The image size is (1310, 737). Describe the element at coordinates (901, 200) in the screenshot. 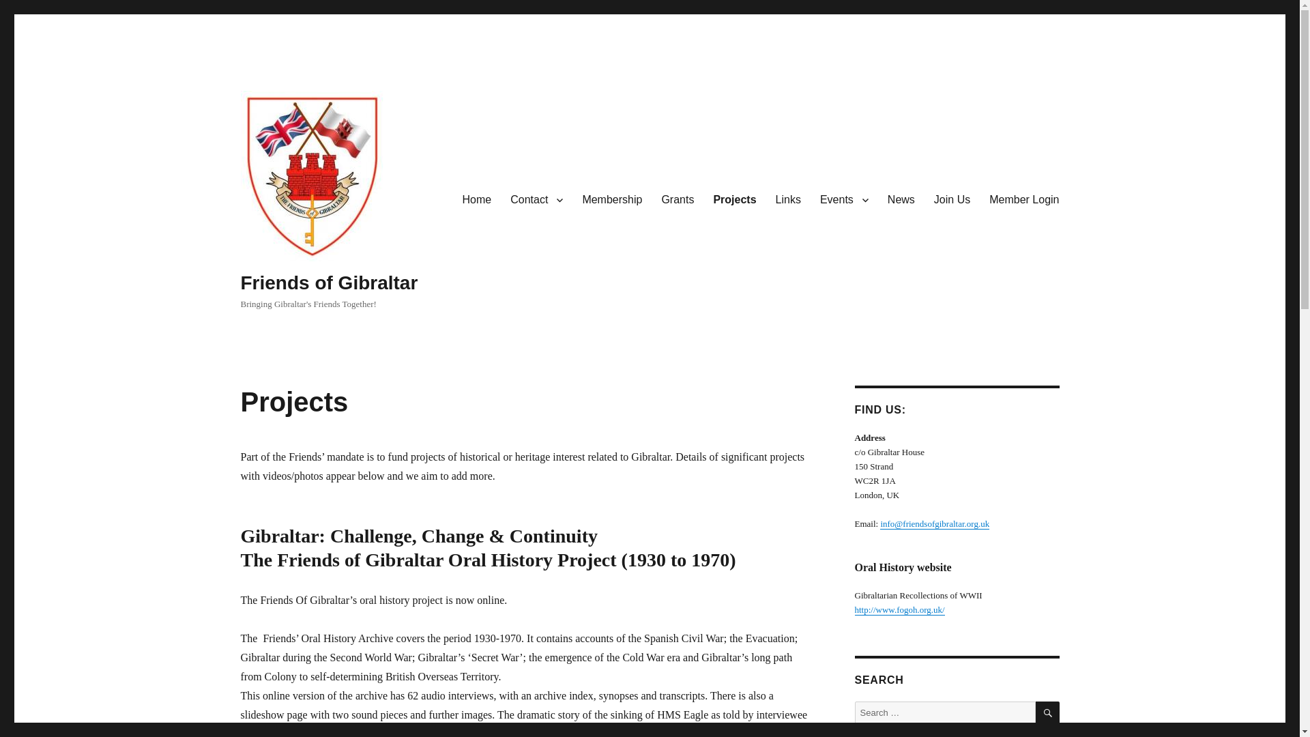

I see `News` at that location.